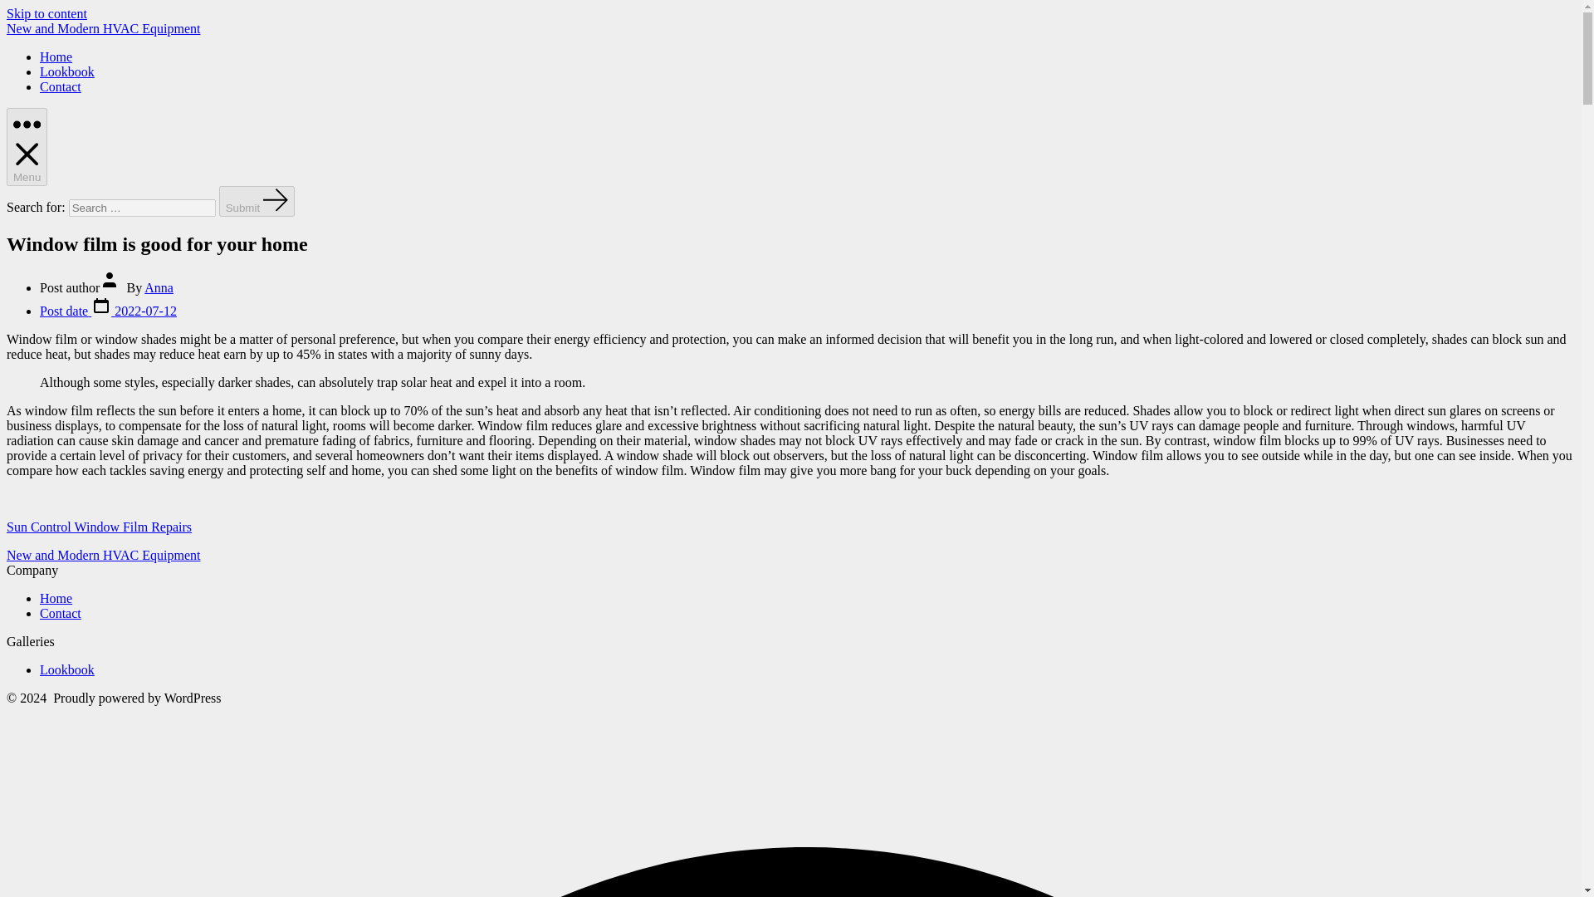  What do you see at coordinates (66, 669) in the screenshot?
I see `Lookbook` at bounding box center [66, 669].